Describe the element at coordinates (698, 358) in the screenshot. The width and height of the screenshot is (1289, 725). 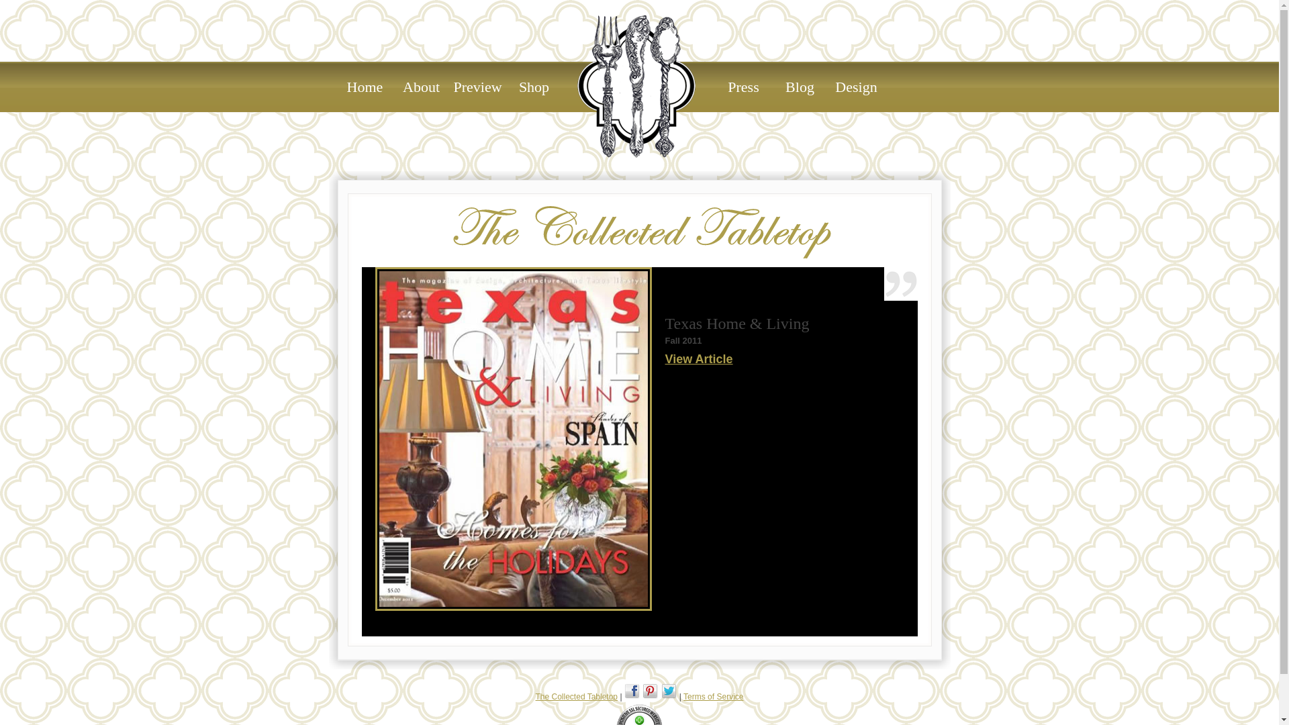
I see `View Article` at that location.